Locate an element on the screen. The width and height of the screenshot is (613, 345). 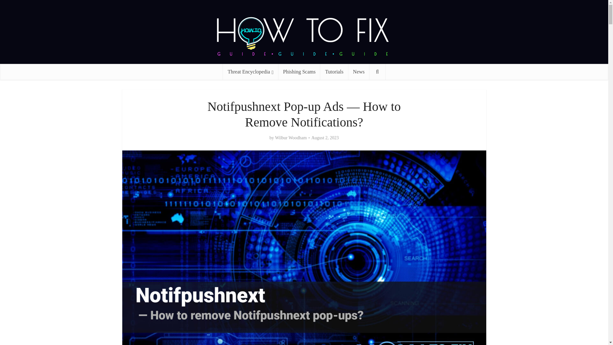
News is located at coordinates (359, 72).